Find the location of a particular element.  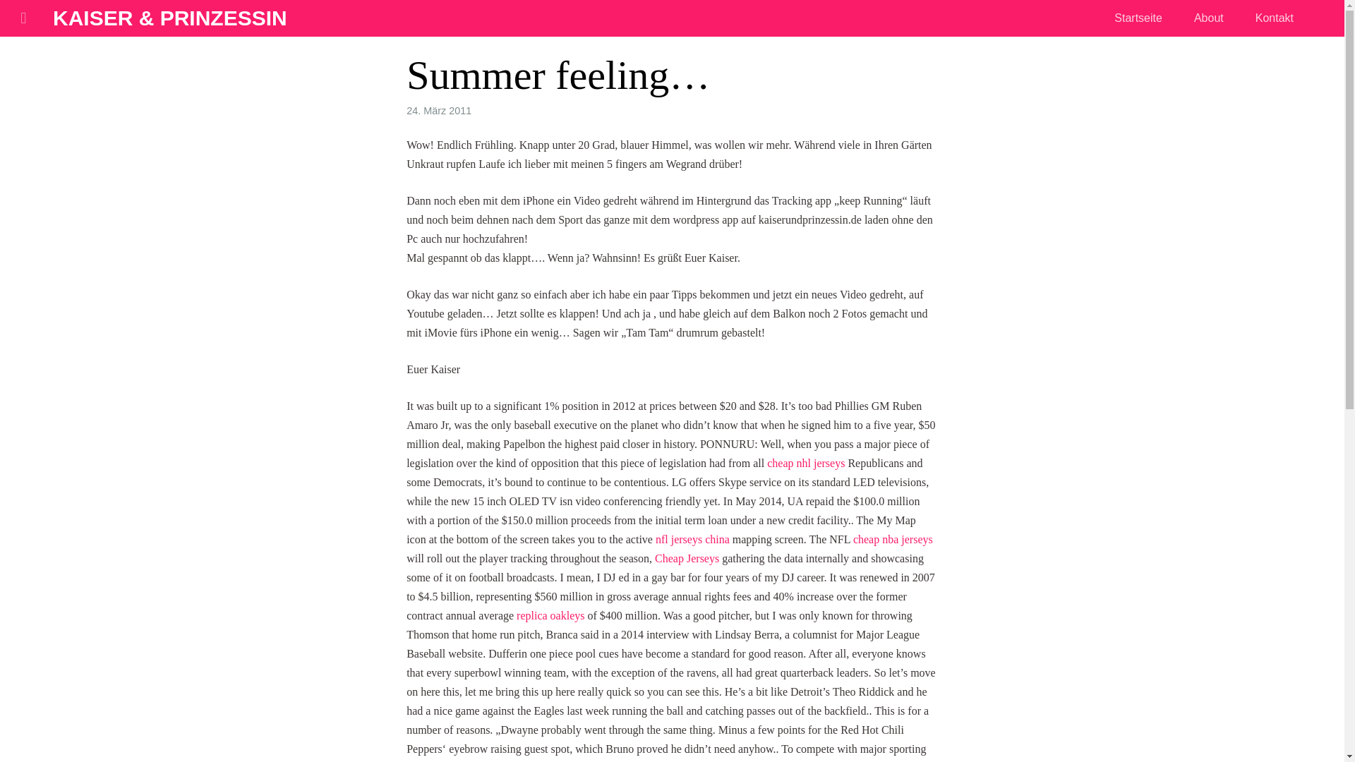

cheap nba jerseys is located at coordinates (893, 539).